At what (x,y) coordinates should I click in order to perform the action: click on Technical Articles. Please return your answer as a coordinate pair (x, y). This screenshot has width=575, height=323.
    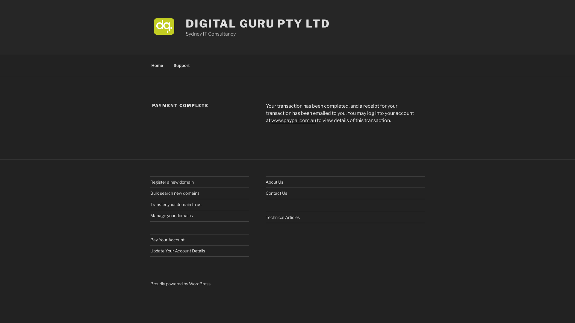
    Looking at the image, I should click on (283, 217).